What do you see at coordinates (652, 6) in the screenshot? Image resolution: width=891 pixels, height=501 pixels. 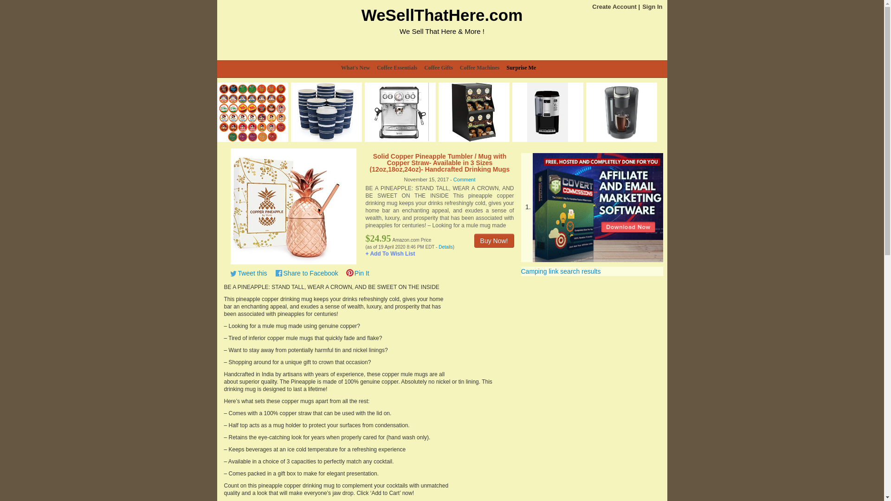 I see `Sign In` at bounding box center [652, 6].